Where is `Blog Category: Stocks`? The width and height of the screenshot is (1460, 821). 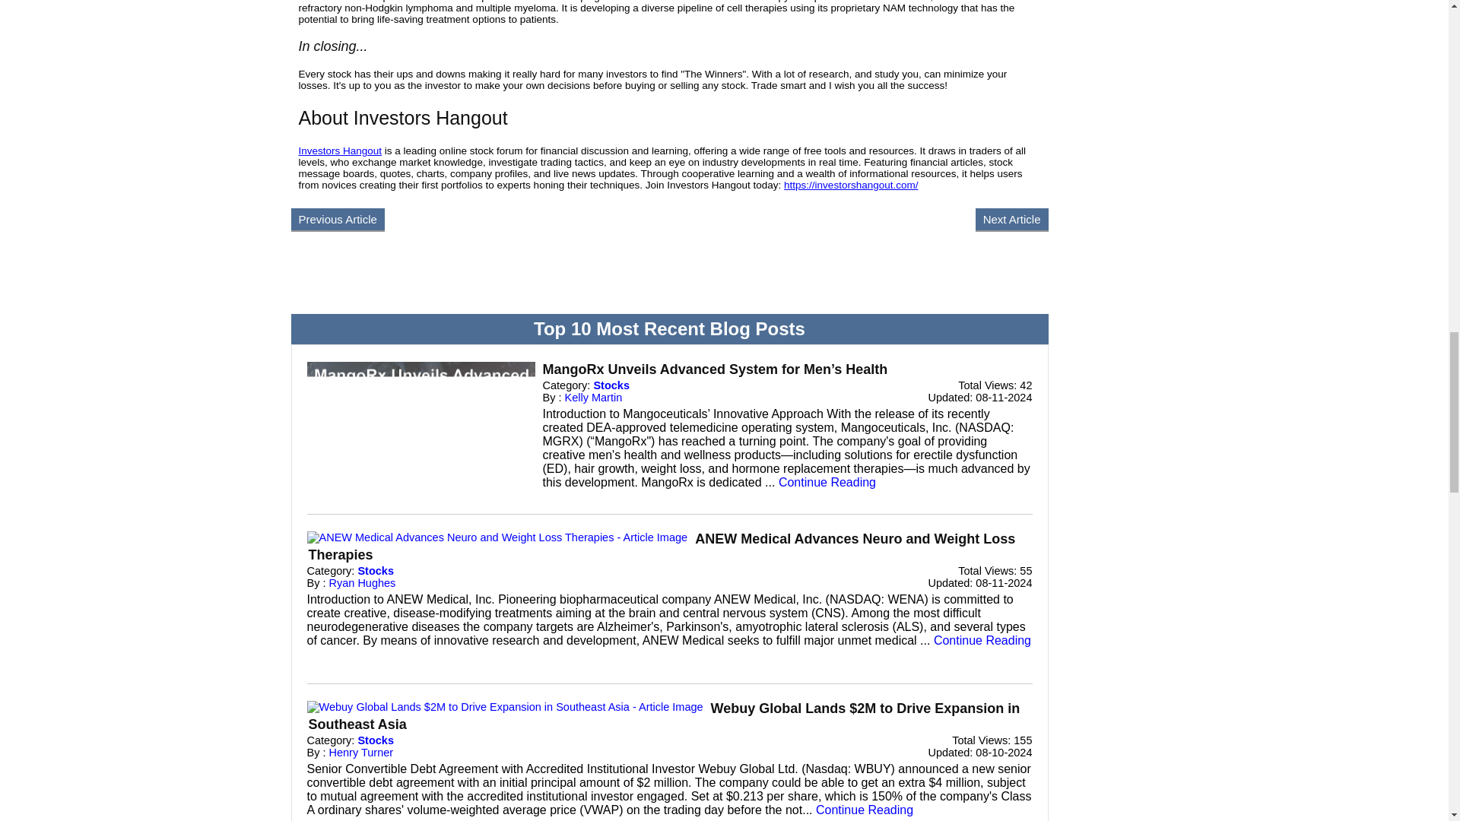
Blog Category: Stocks is located at coordinates (376, 571).